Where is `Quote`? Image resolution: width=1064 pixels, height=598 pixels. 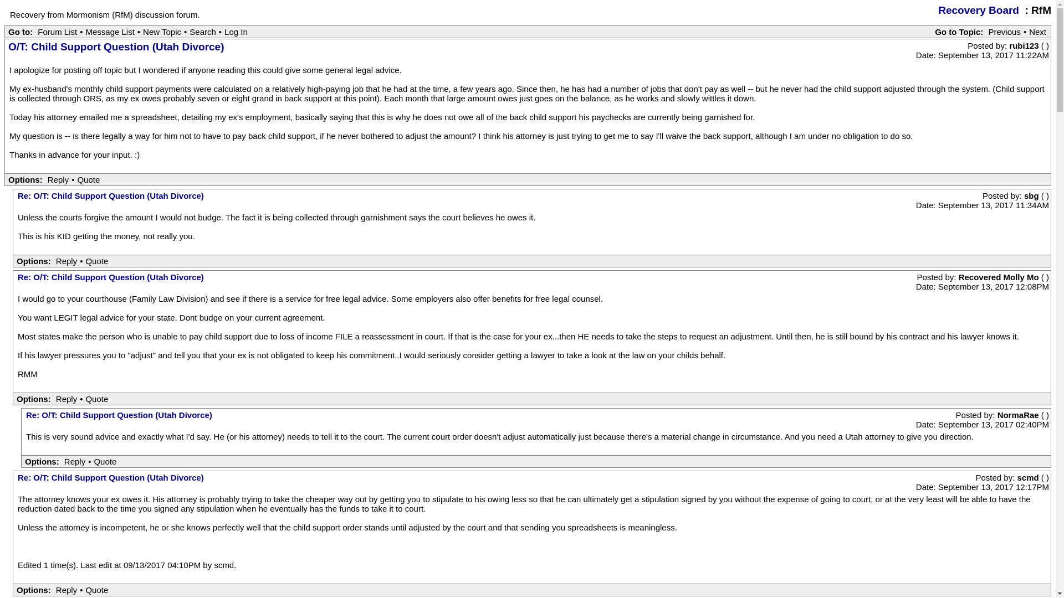 Quote is located at coordinates (96, 399).